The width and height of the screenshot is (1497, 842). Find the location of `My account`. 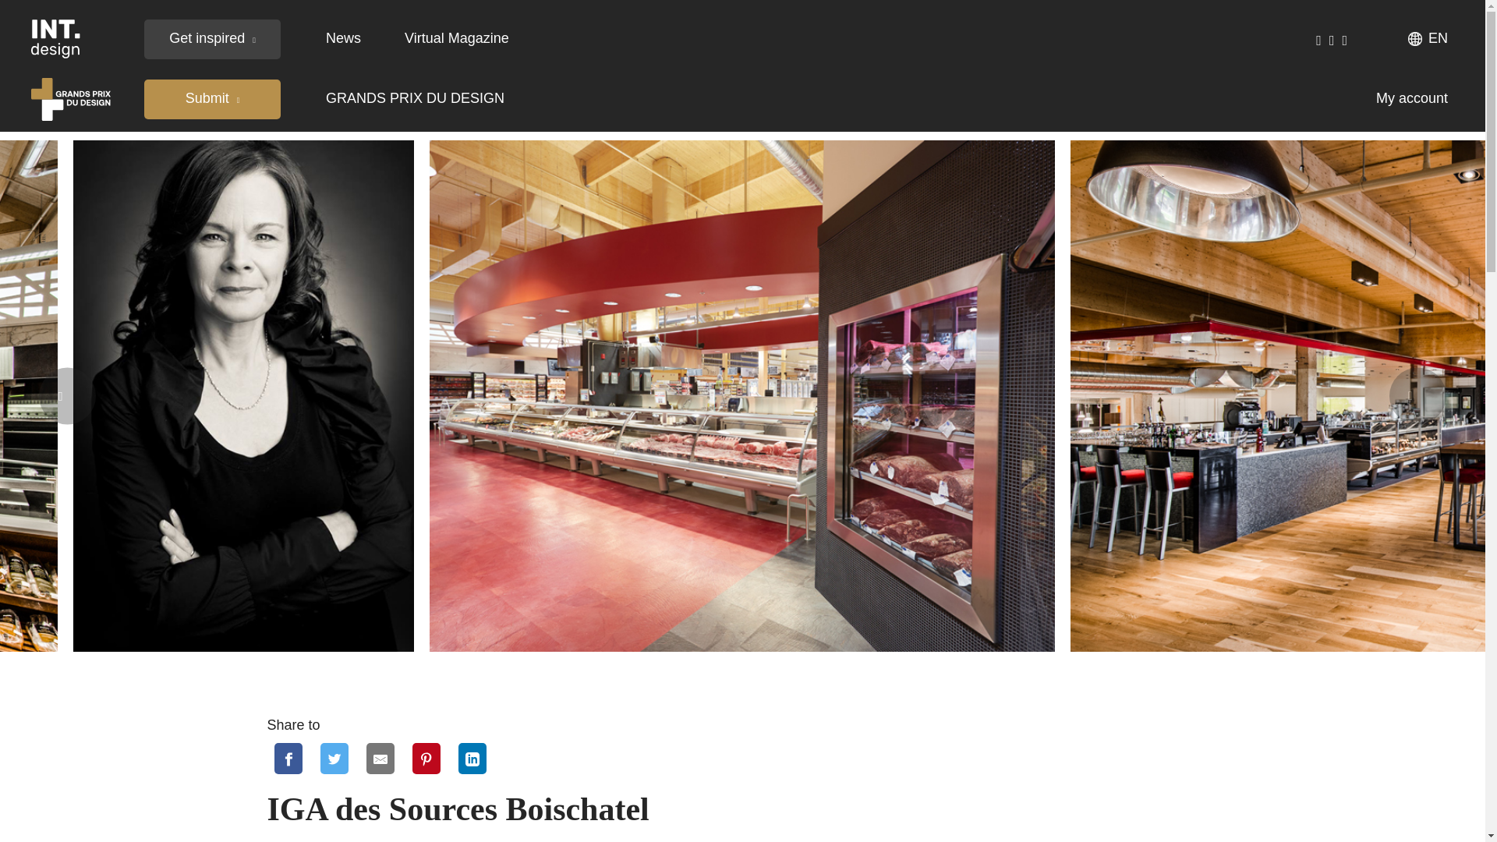

My account is located at coordinates (1411, 99).